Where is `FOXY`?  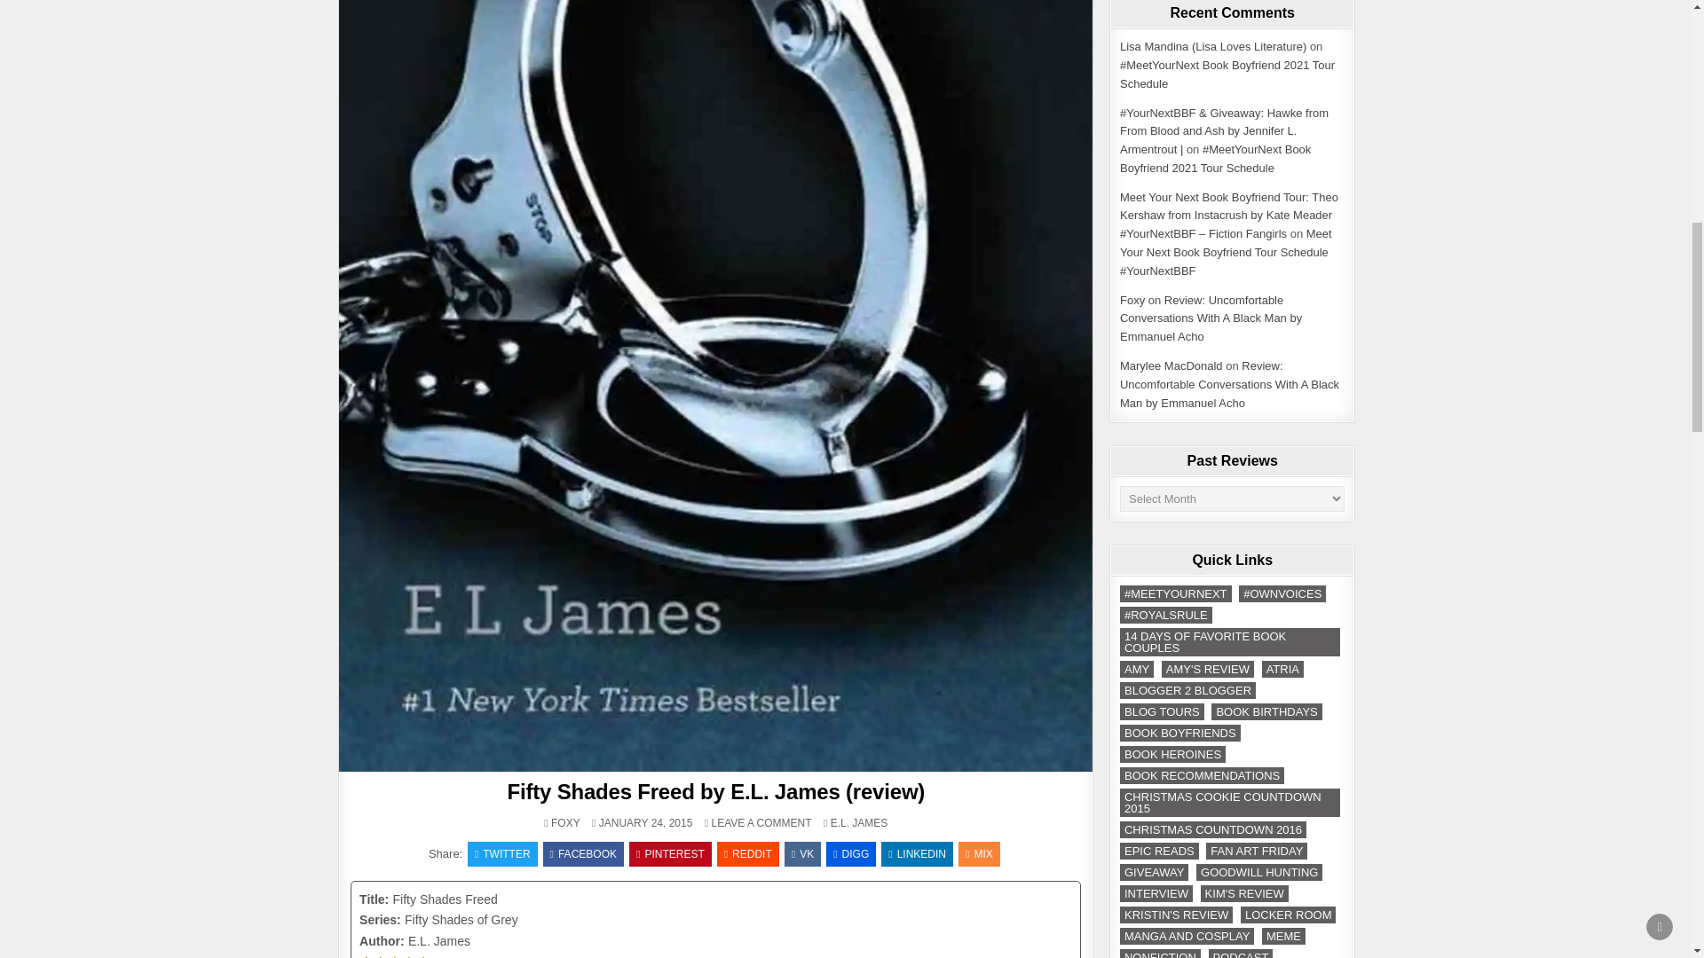
FOXY is located at coordinates (565, 823).